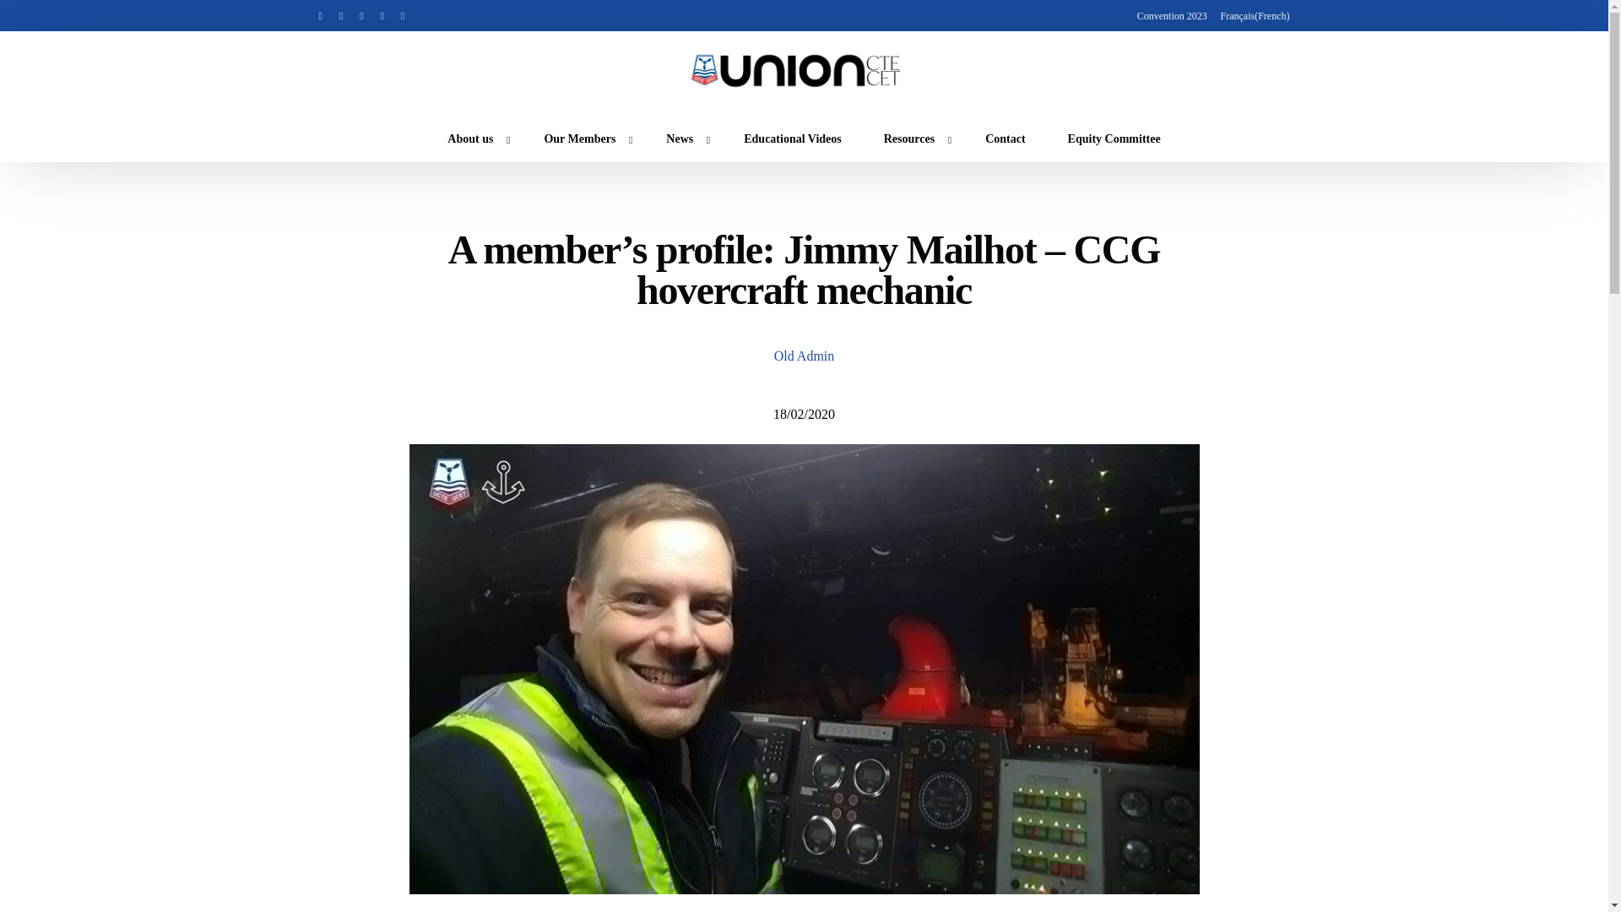  What do you see at coordinates (684, 138) in the screenshot?
I see `News` at bounding box center [684, 138].